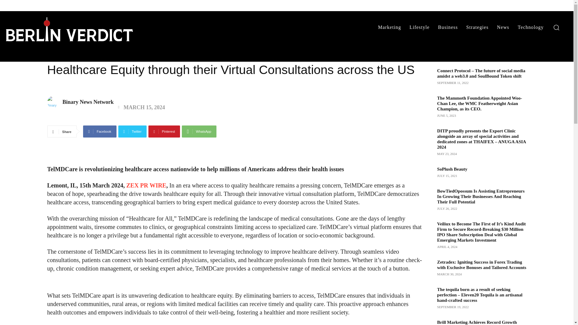 This screenshot has height=325, width=578. Describe the element at coordinates (199, 131) in the screenshot. I see `WhatsApp` at that location.